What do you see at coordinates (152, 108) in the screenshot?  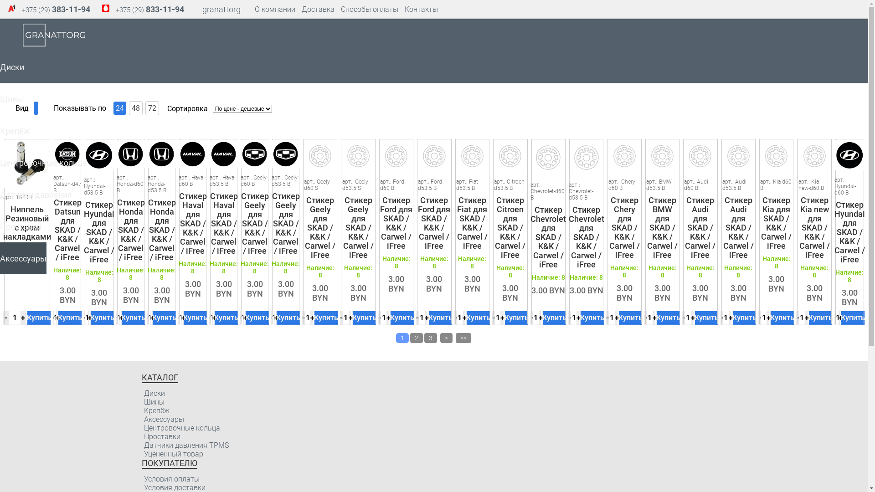 I see `72` at bounding box center [152, 108].